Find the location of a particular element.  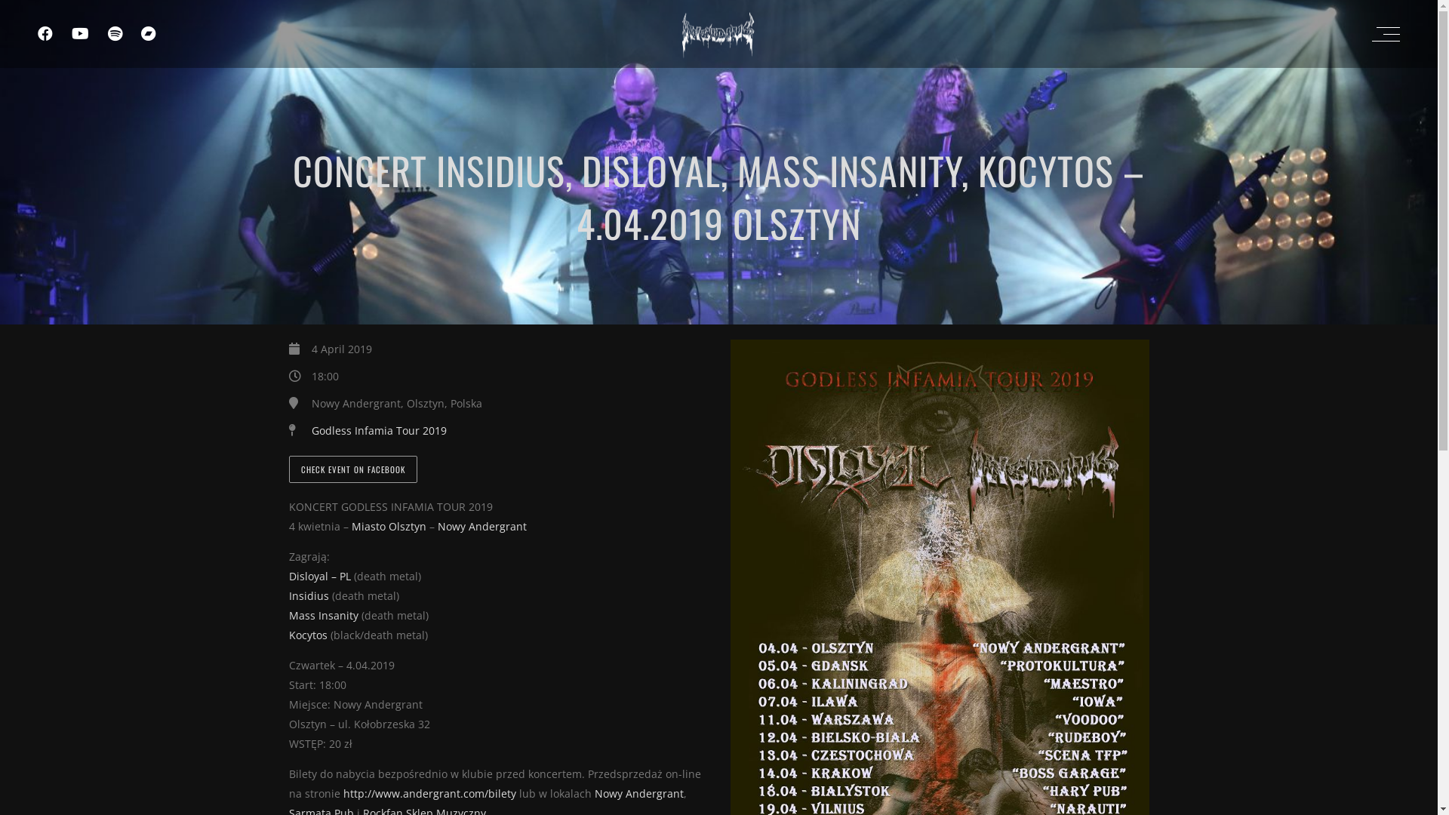

Nowy Andergrant is located at coordinates (482, 527).